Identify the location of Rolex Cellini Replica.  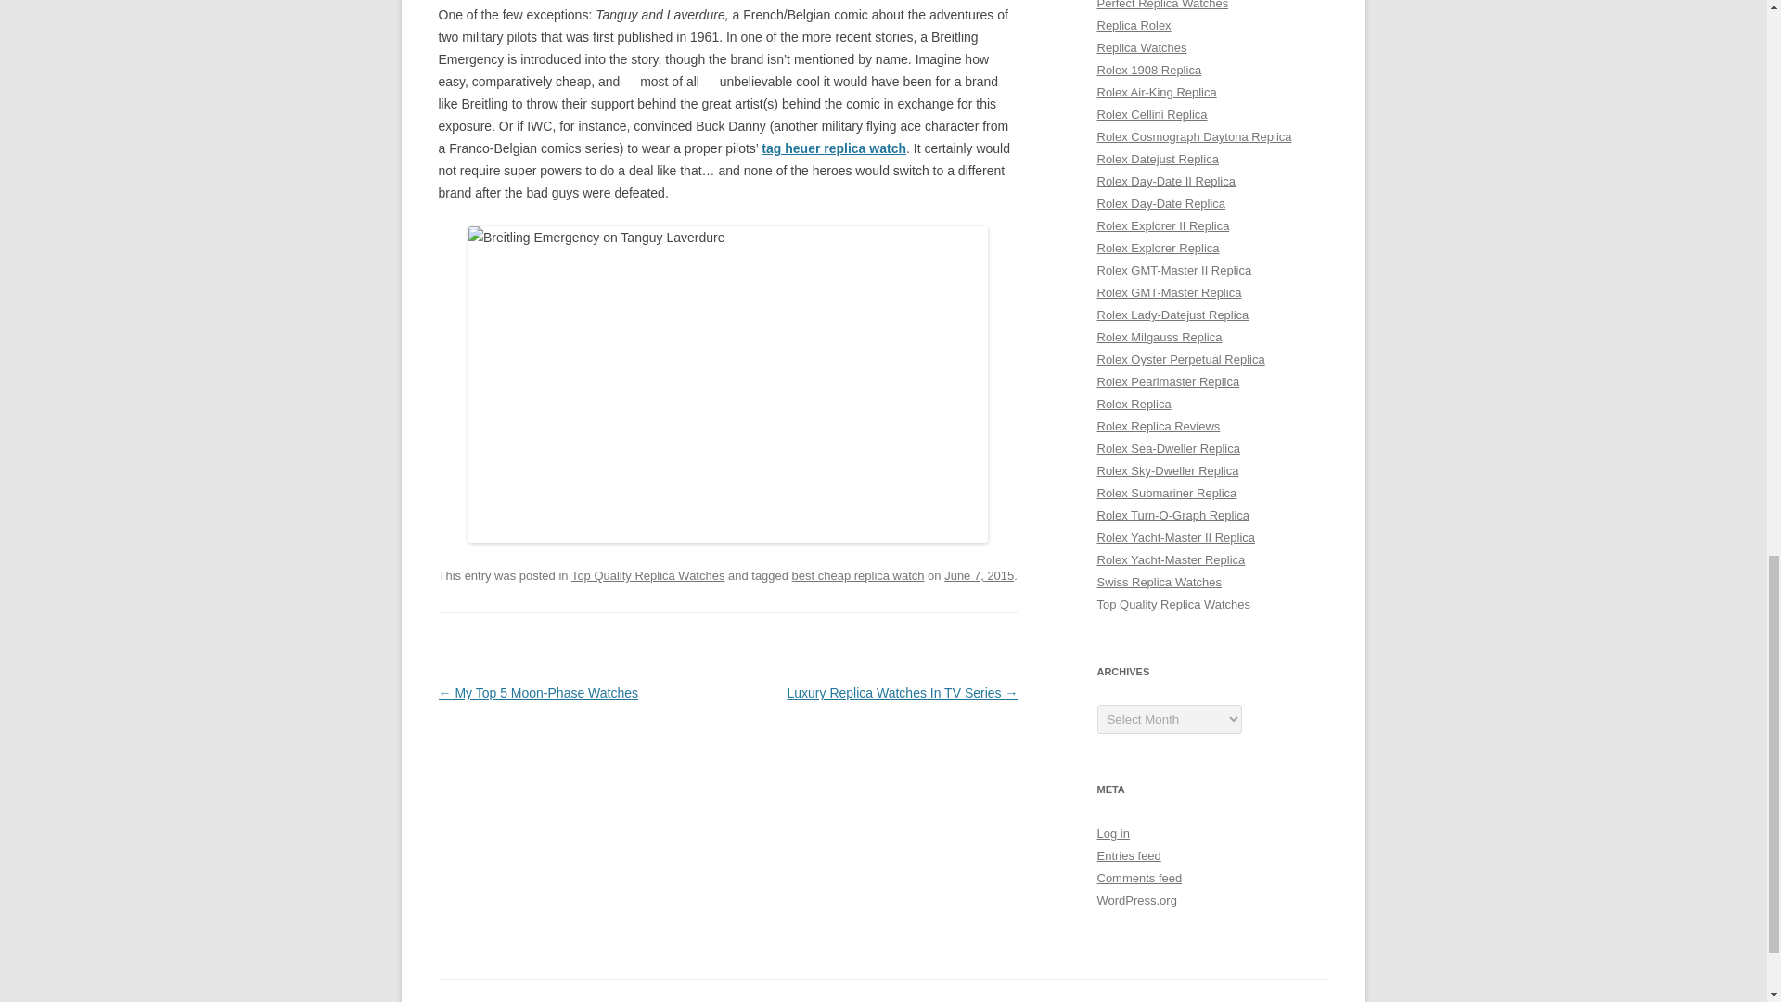
(1152, 113).